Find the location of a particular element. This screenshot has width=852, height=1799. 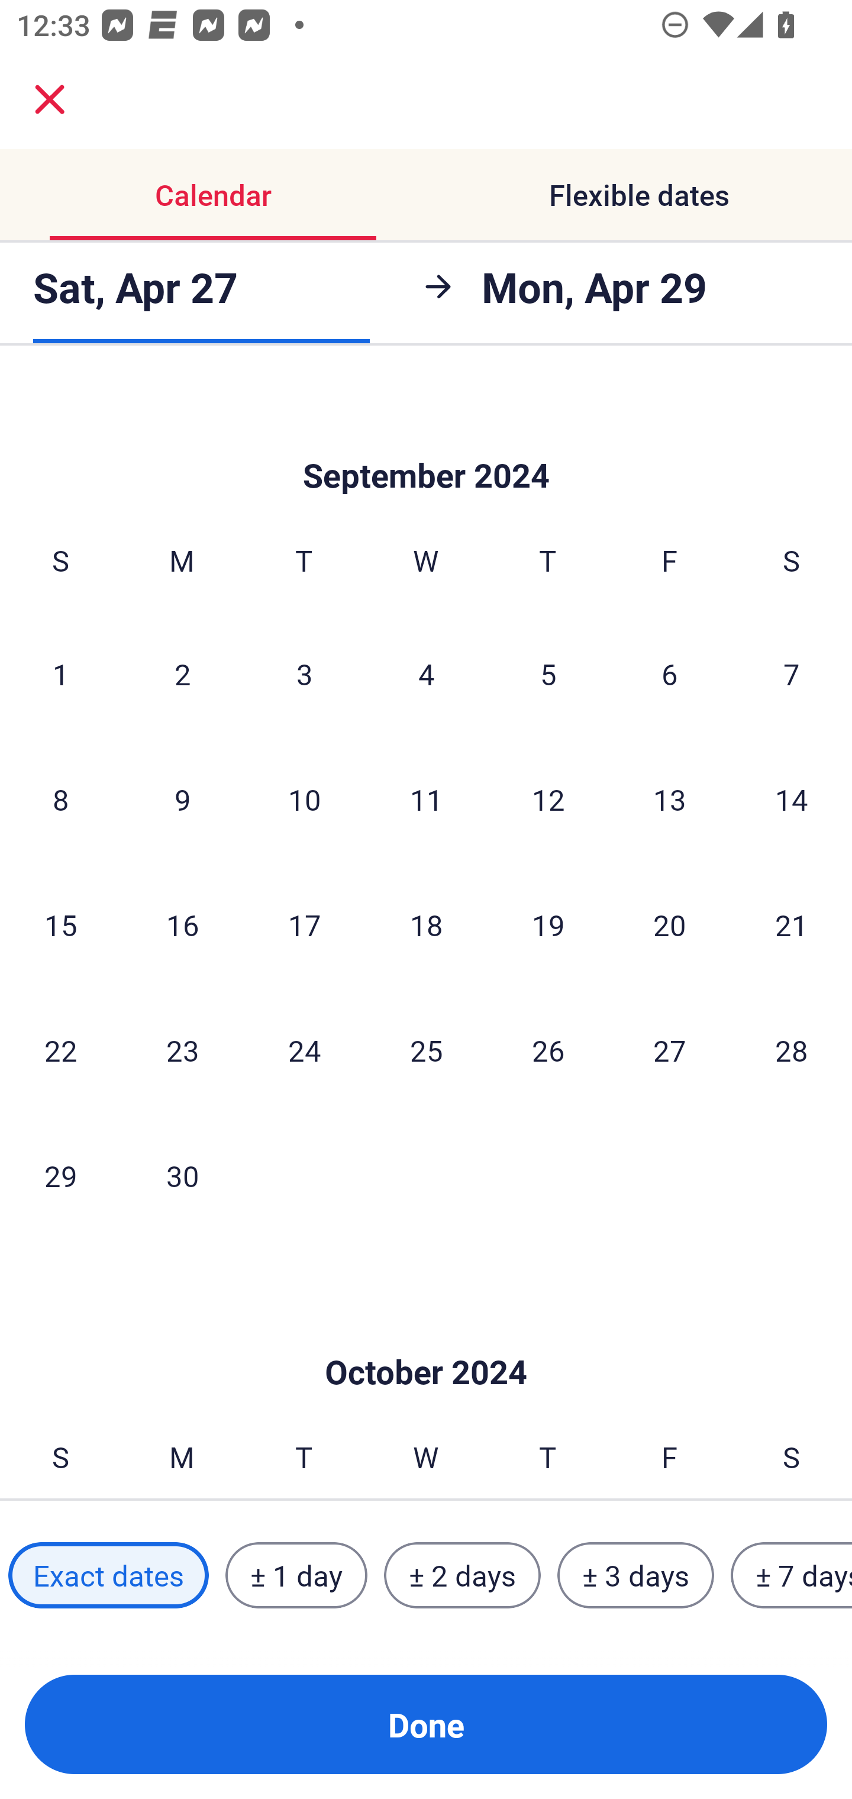

28 Saturday, September 28, 2024 is located at coordinates (792, 1050).